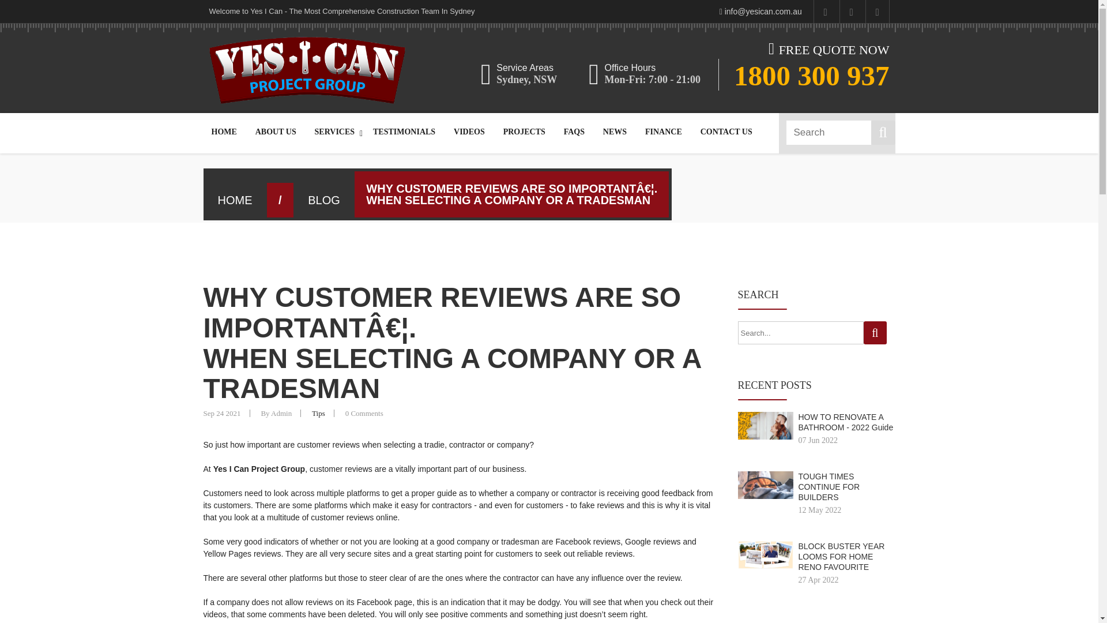 This screenshot has width=1107, height=623. I want to click on Apply for home renovation show australia 2022, so click(766, 555).